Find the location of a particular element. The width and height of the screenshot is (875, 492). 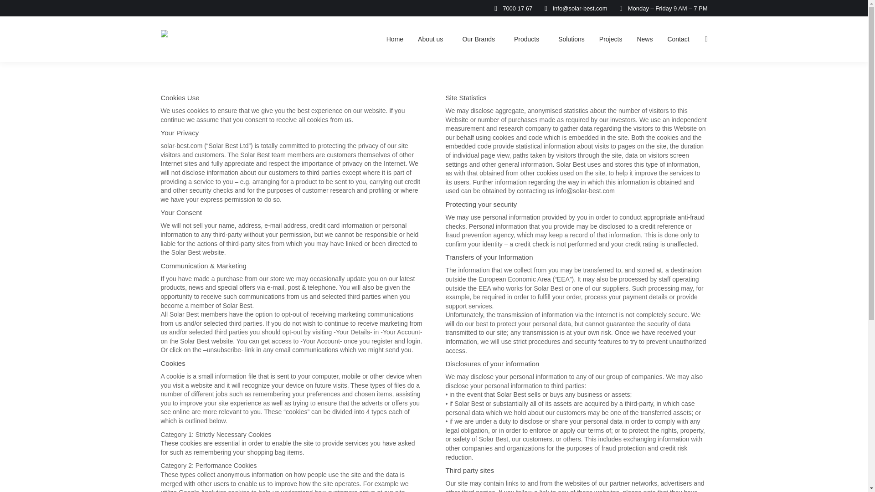

Projects is located at coordinates (611, 39).